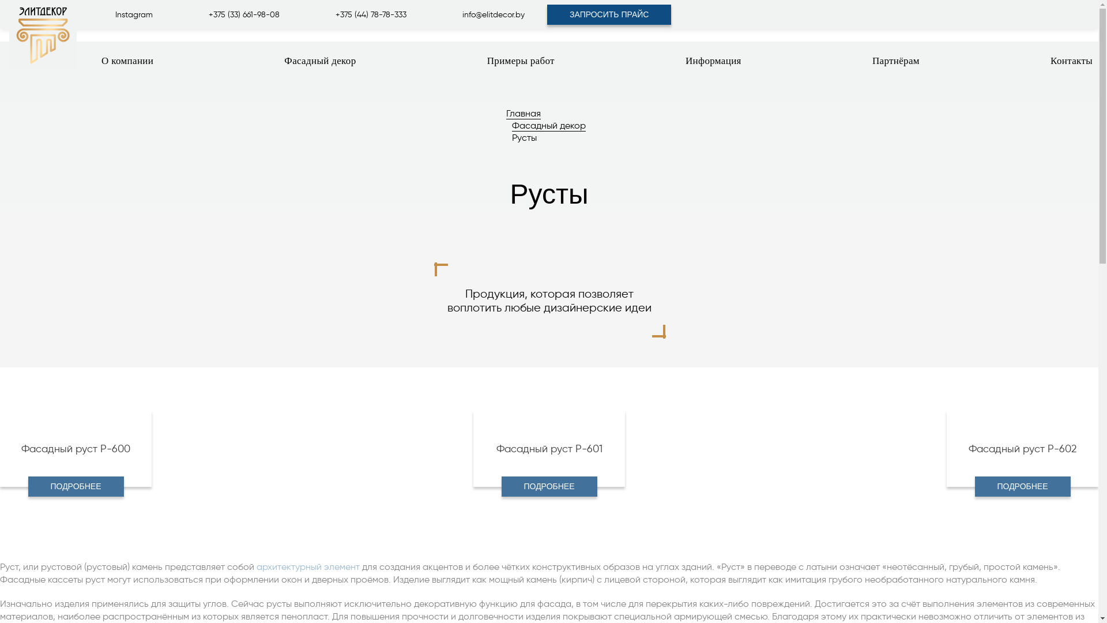  What do you see at coordinates (146, 14) in the screenshot?
I see `Instagram` at bounding box center [146, 14].